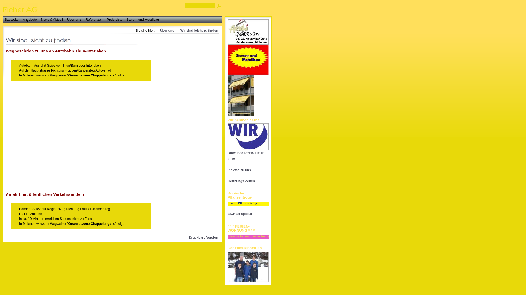  Describe the element at coordinates (247, 156) in the screenshot. I see `Download PREIS-LISTE-2015` at that location.